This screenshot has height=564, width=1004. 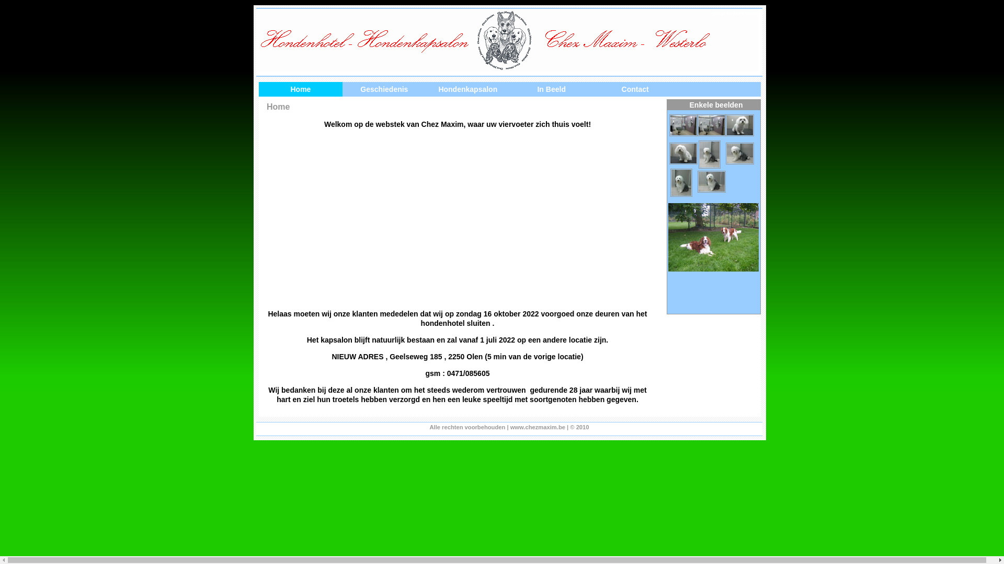 What do you see at coordinates (710, 155) in the screenshot?
I see `Charlot voor de kappers beurt` at bounding box center [710, 155].